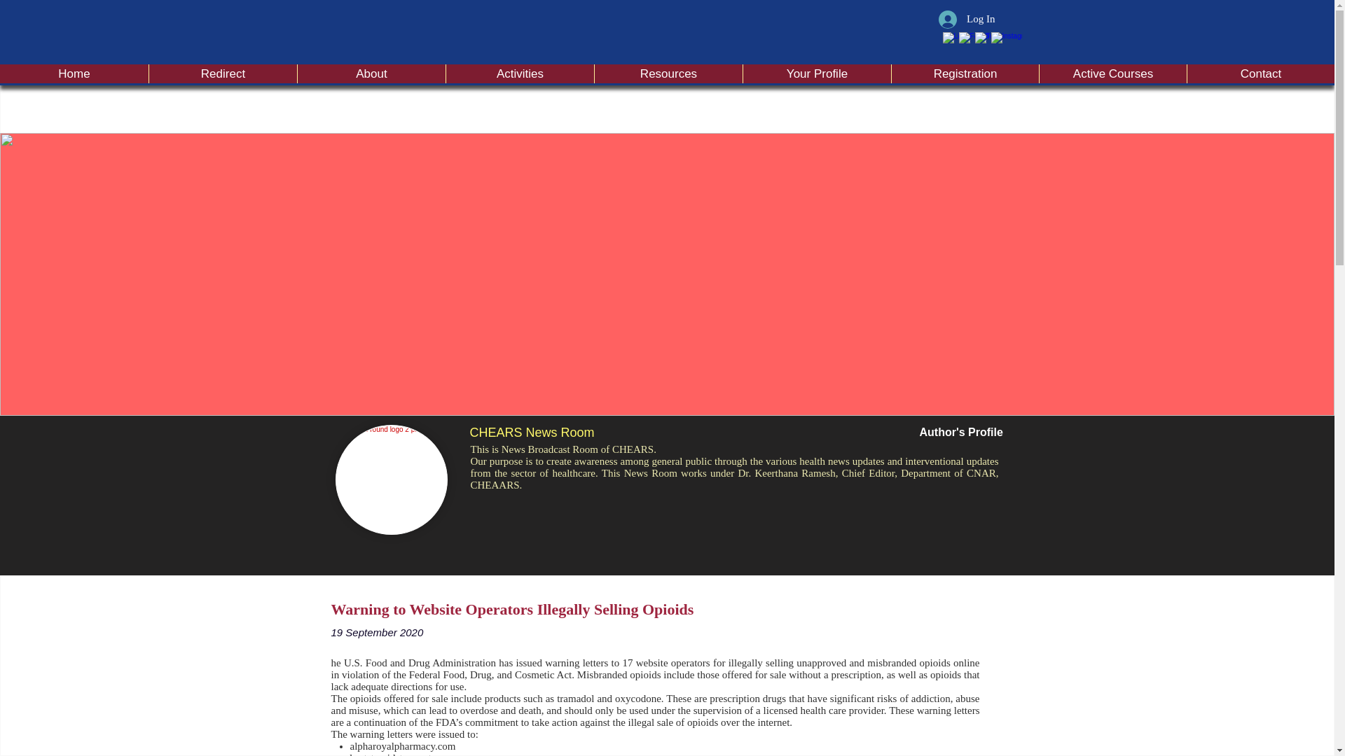 Image resolution: width=1345 pixels, height=756 pixels. I want to click on Your Profile, so click(816, 73).